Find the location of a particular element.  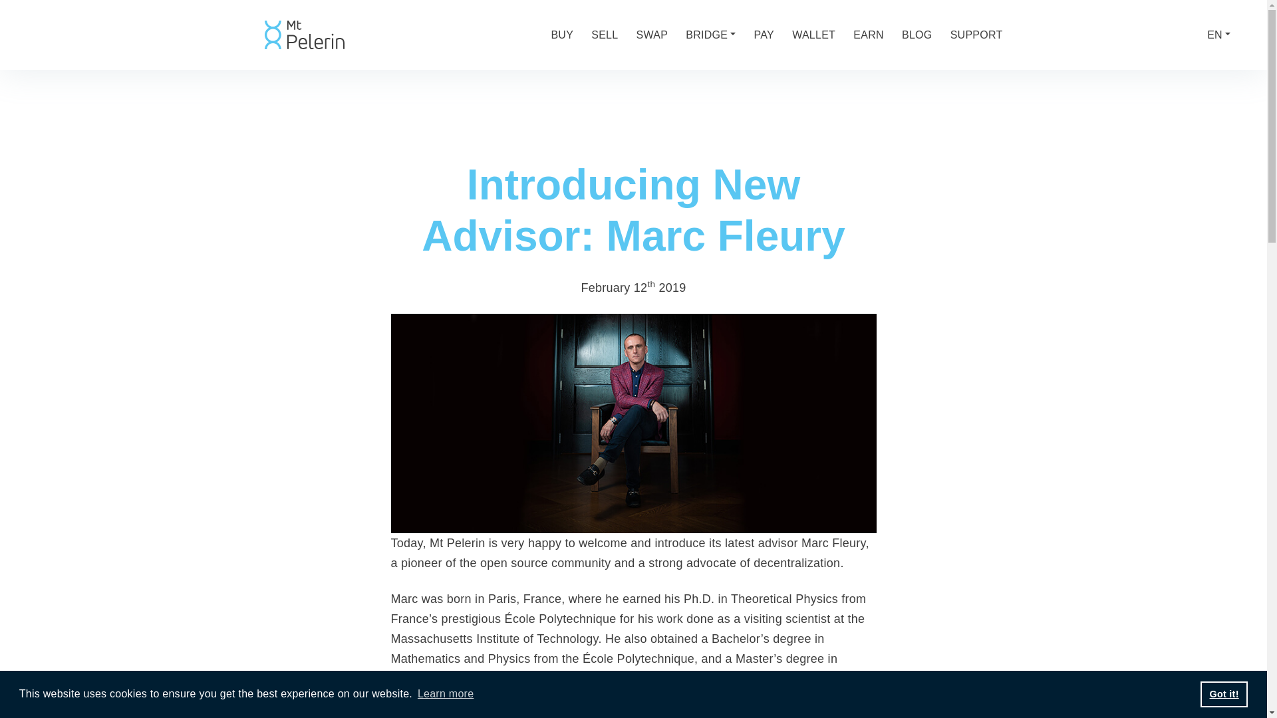

BRIDGE is located at coordinates (710, 35).